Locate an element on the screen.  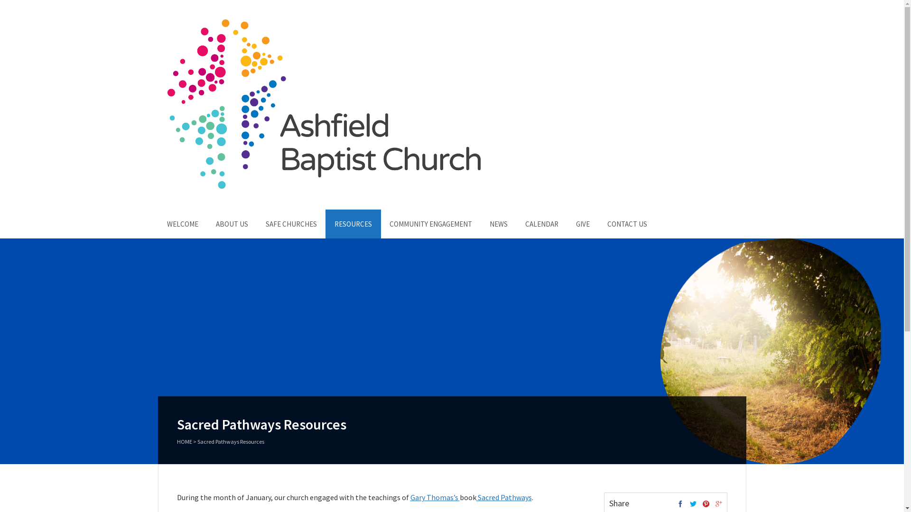
Facebook is located at coordinates (680, 504).